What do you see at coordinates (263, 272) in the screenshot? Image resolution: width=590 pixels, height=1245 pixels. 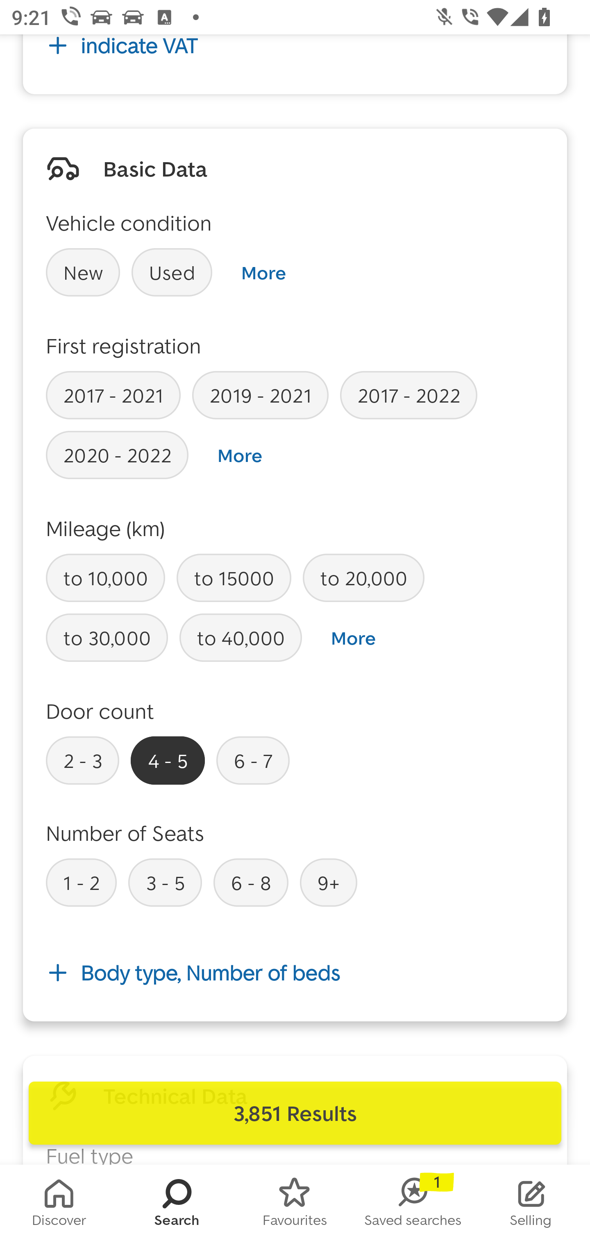 I see `More` at bounding box center [263, 272].